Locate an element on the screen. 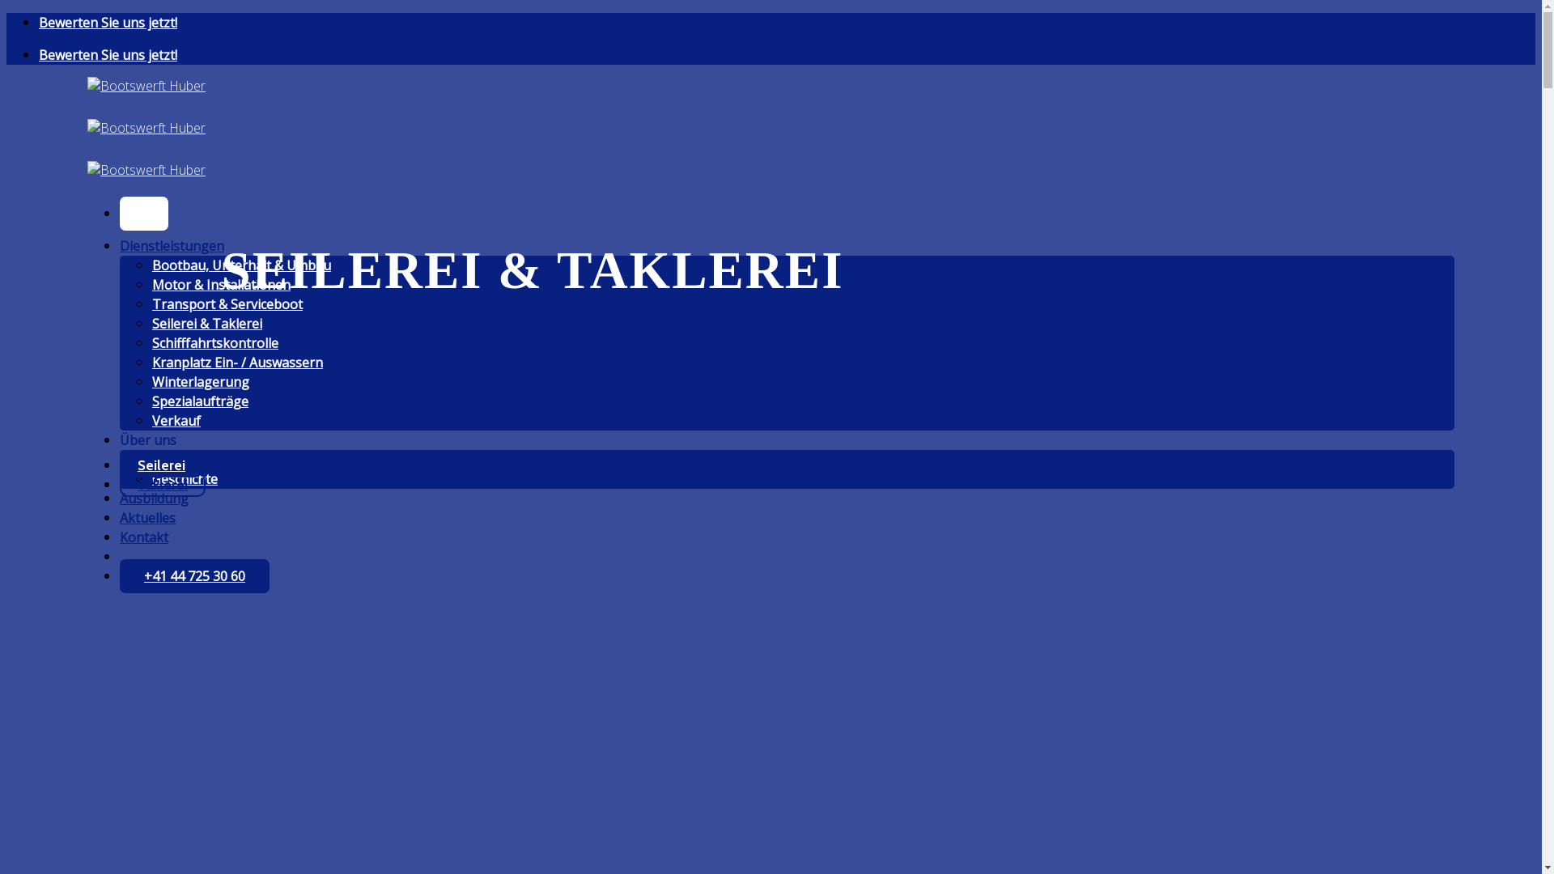 Image resolution: width=1554 pixels, height=874 pixels. Team is located at coordinates (170, 460).